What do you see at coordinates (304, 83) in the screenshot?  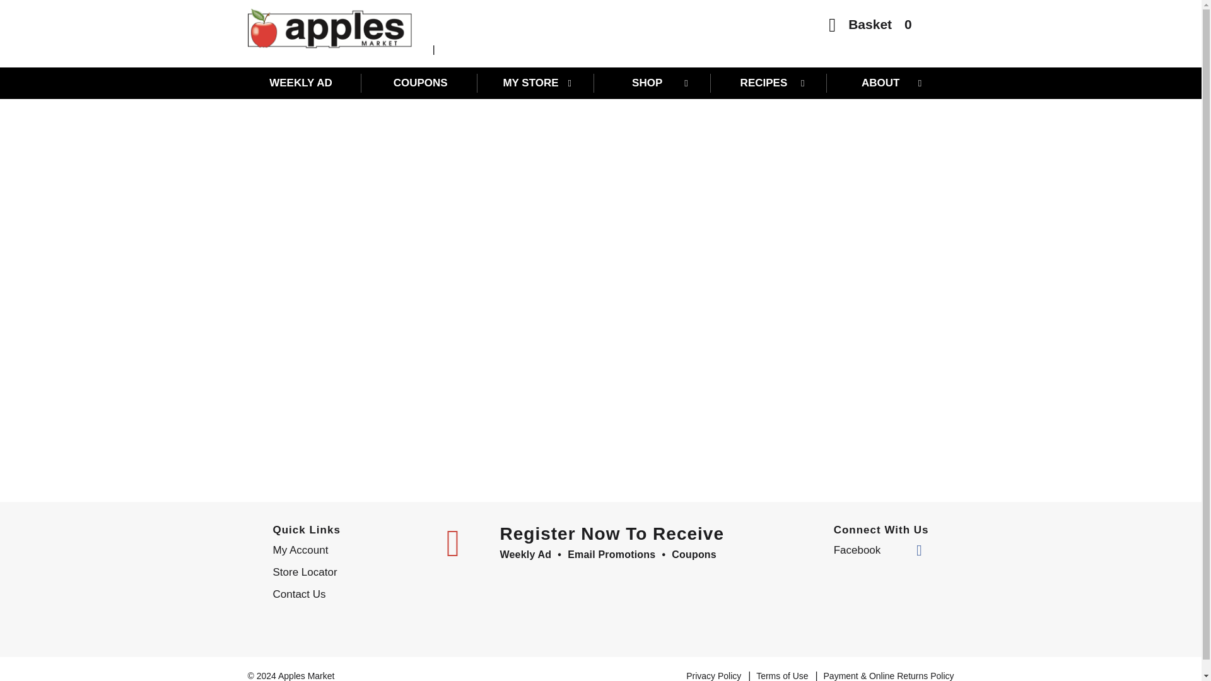 I see `WEEKLY AD` at bounding box center [304, 83].